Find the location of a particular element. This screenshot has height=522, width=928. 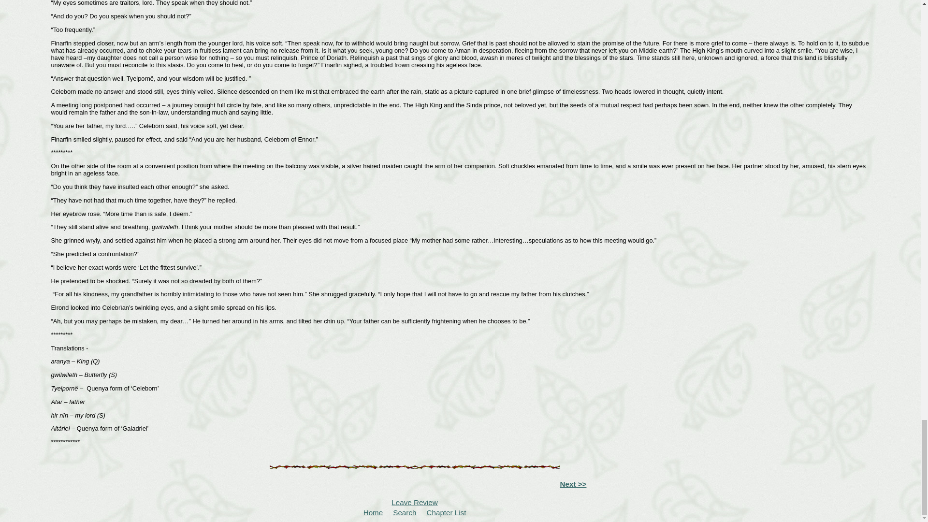

Search is located at coordinates (404, 512).